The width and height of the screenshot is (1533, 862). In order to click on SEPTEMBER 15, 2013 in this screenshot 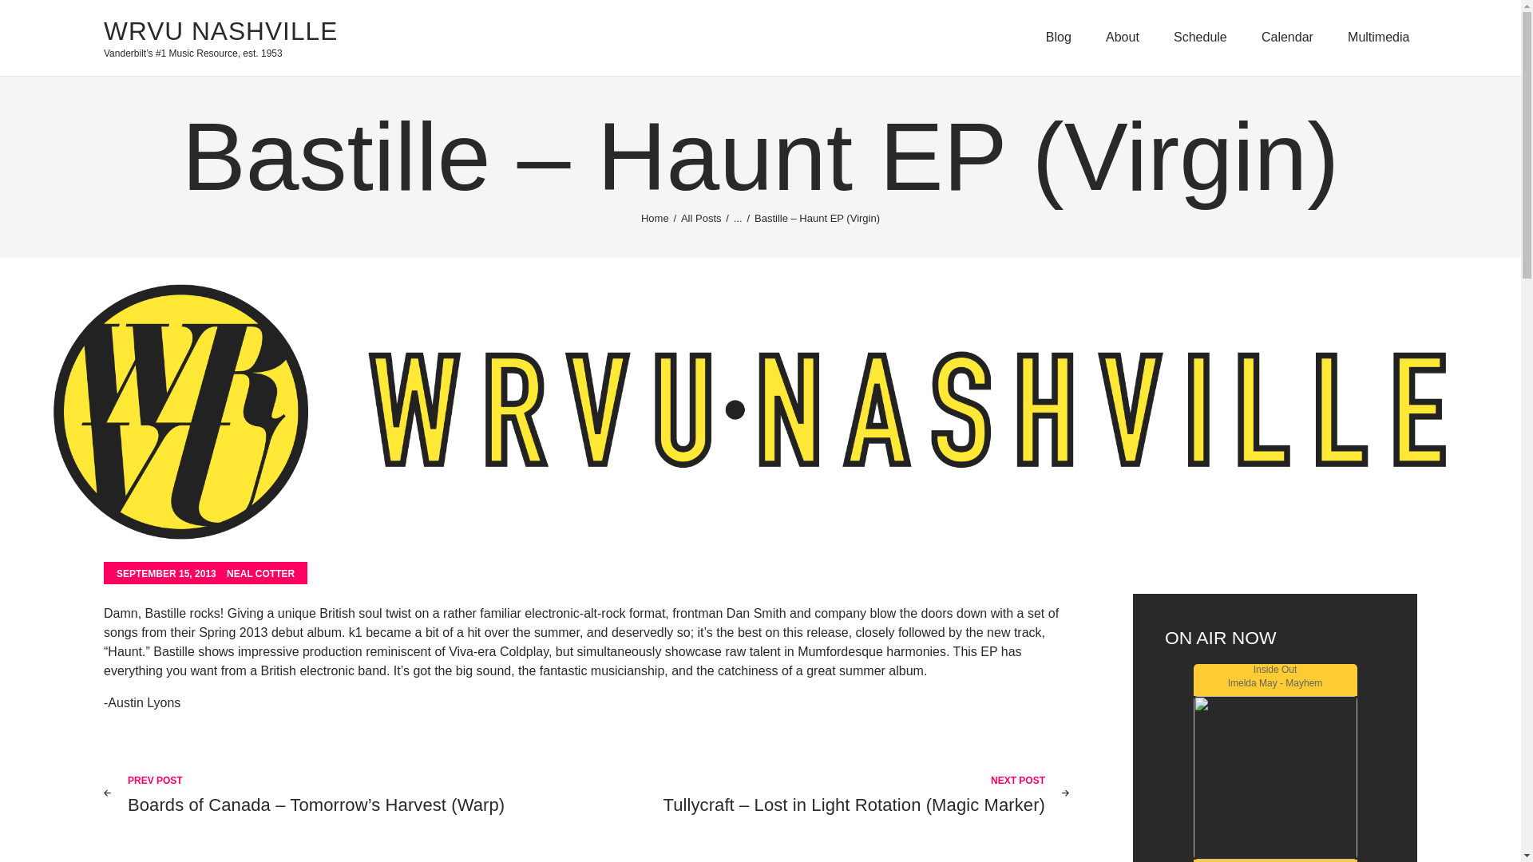, I will do `click(166, 573)`.